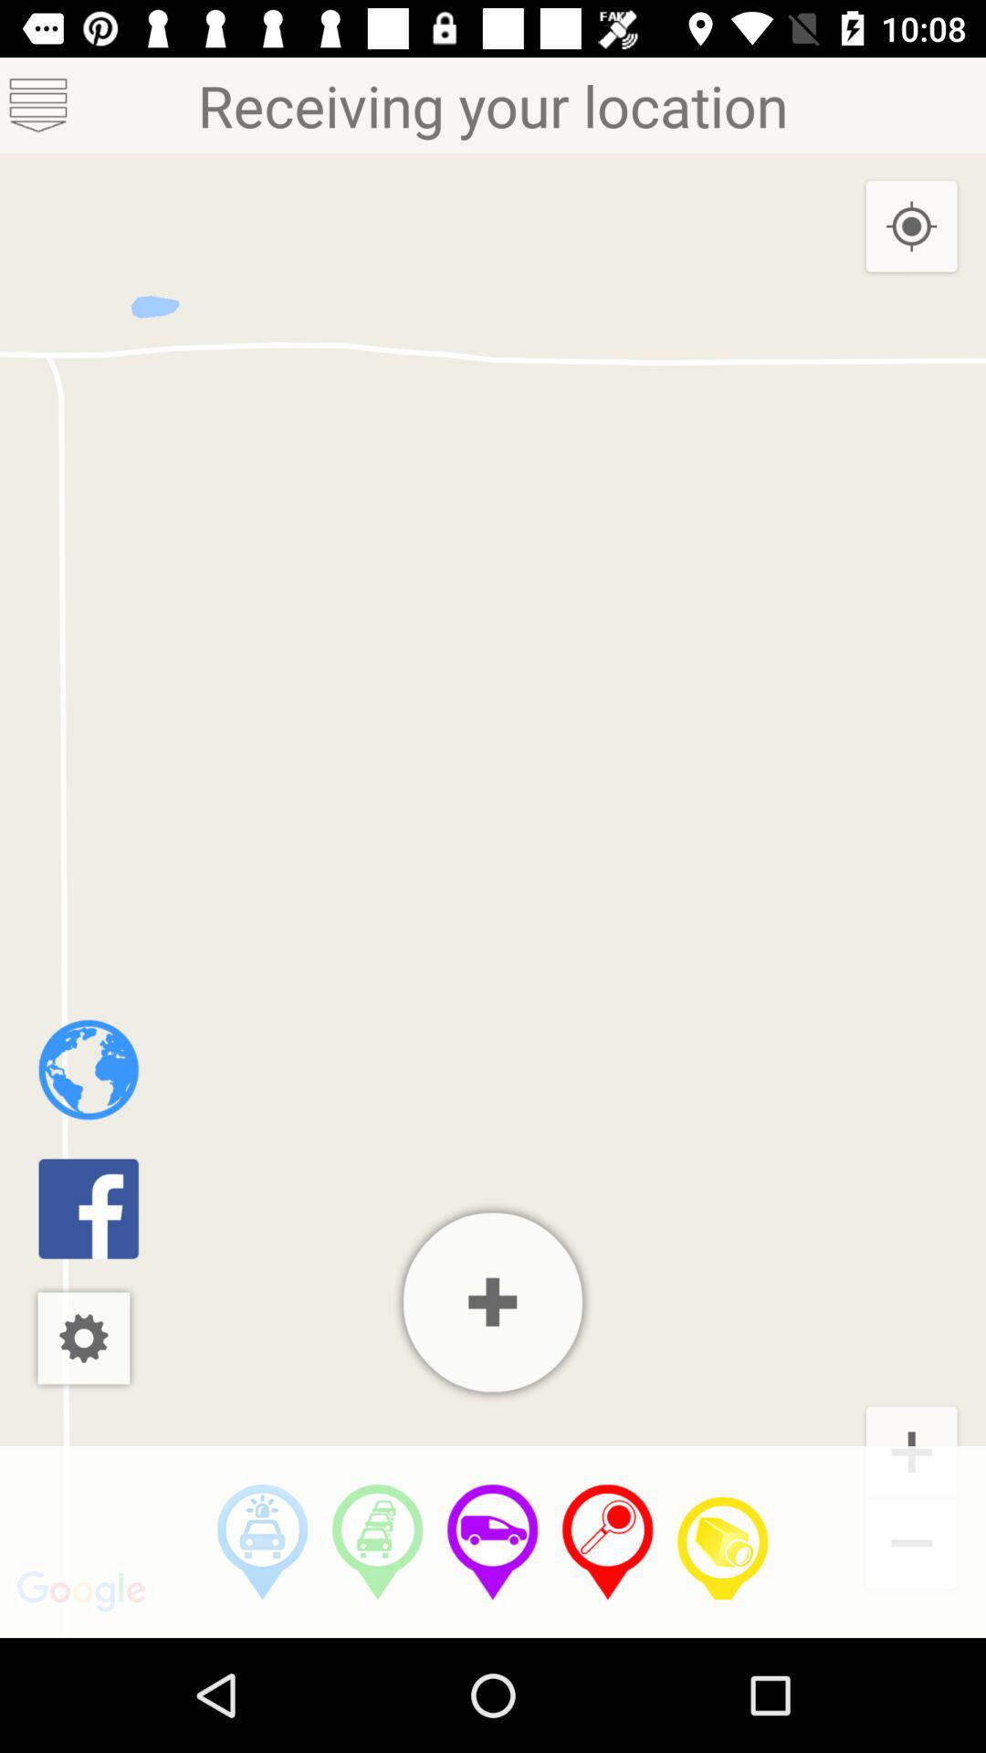 The height and width of the screenshot is (1753, 986). I want to click on turn off the icon below receiving your location icon, so click(262, 1542).